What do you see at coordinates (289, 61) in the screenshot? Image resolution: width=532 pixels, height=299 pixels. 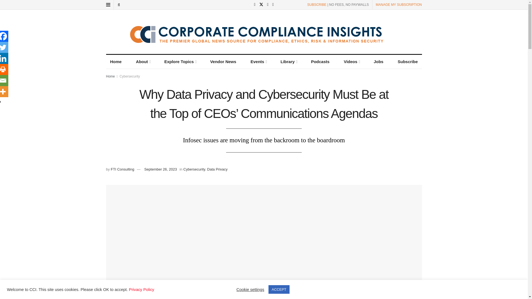 I see `Library` at bounding box center [289, 61].